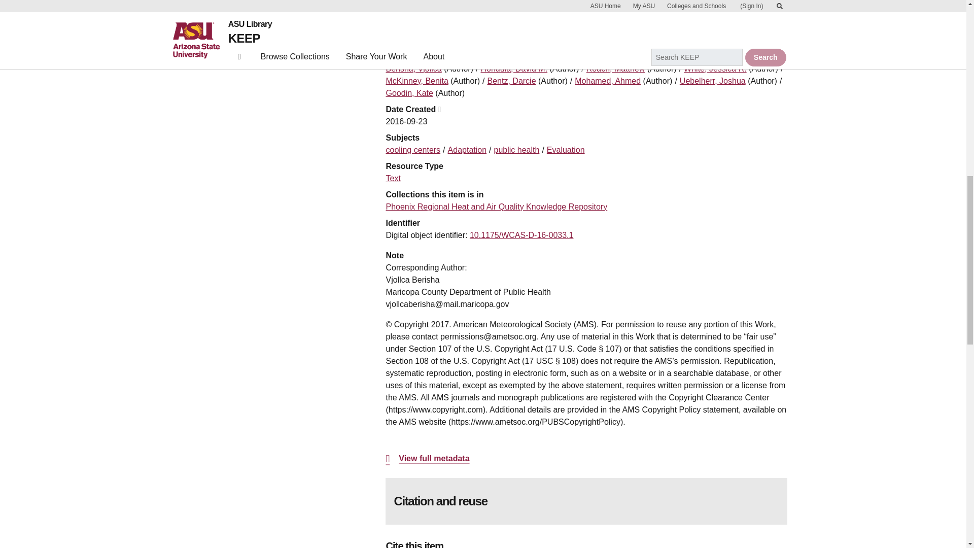 The height and width of the screenshot is (548, 974). What do you see at coordinates (512, 81) in the screenshot?
I see `Bentz, Darcie` at bounding box center [512, 81].